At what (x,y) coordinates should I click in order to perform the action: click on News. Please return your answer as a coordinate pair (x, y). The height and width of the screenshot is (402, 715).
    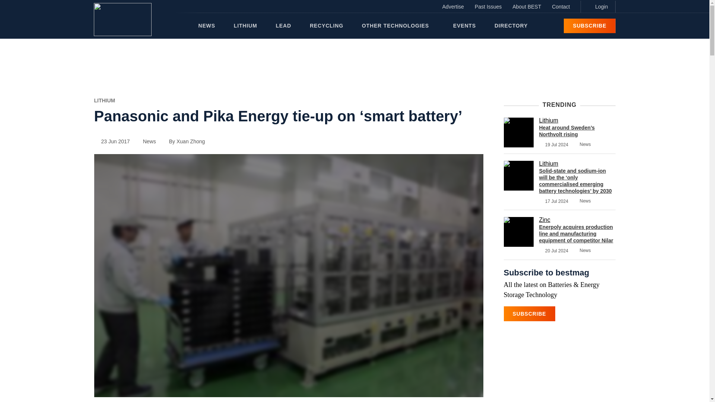
    Looking at the image, I should click on (146, 141).